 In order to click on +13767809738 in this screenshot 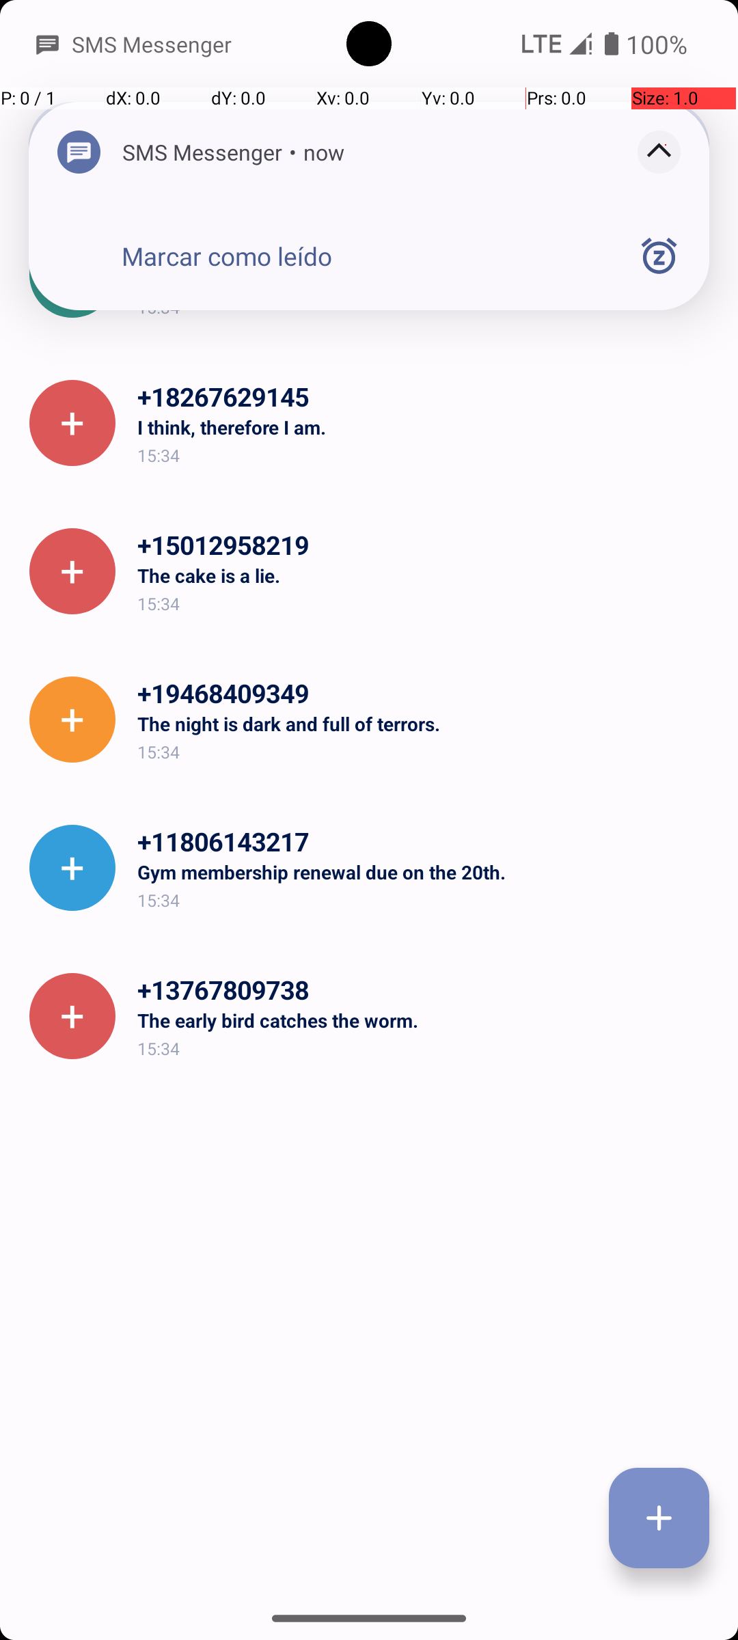, I will do `click(426, 989)`.